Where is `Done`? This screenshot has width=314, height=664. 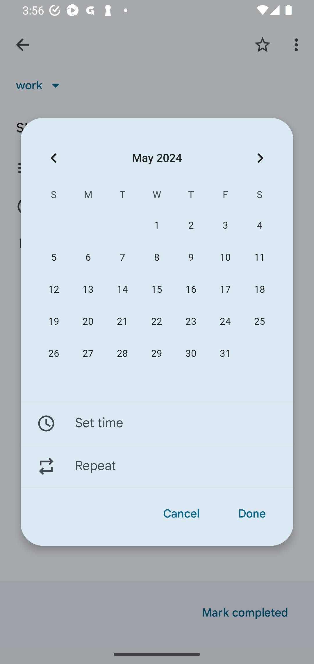
Done is located at coordinates (252, 514).